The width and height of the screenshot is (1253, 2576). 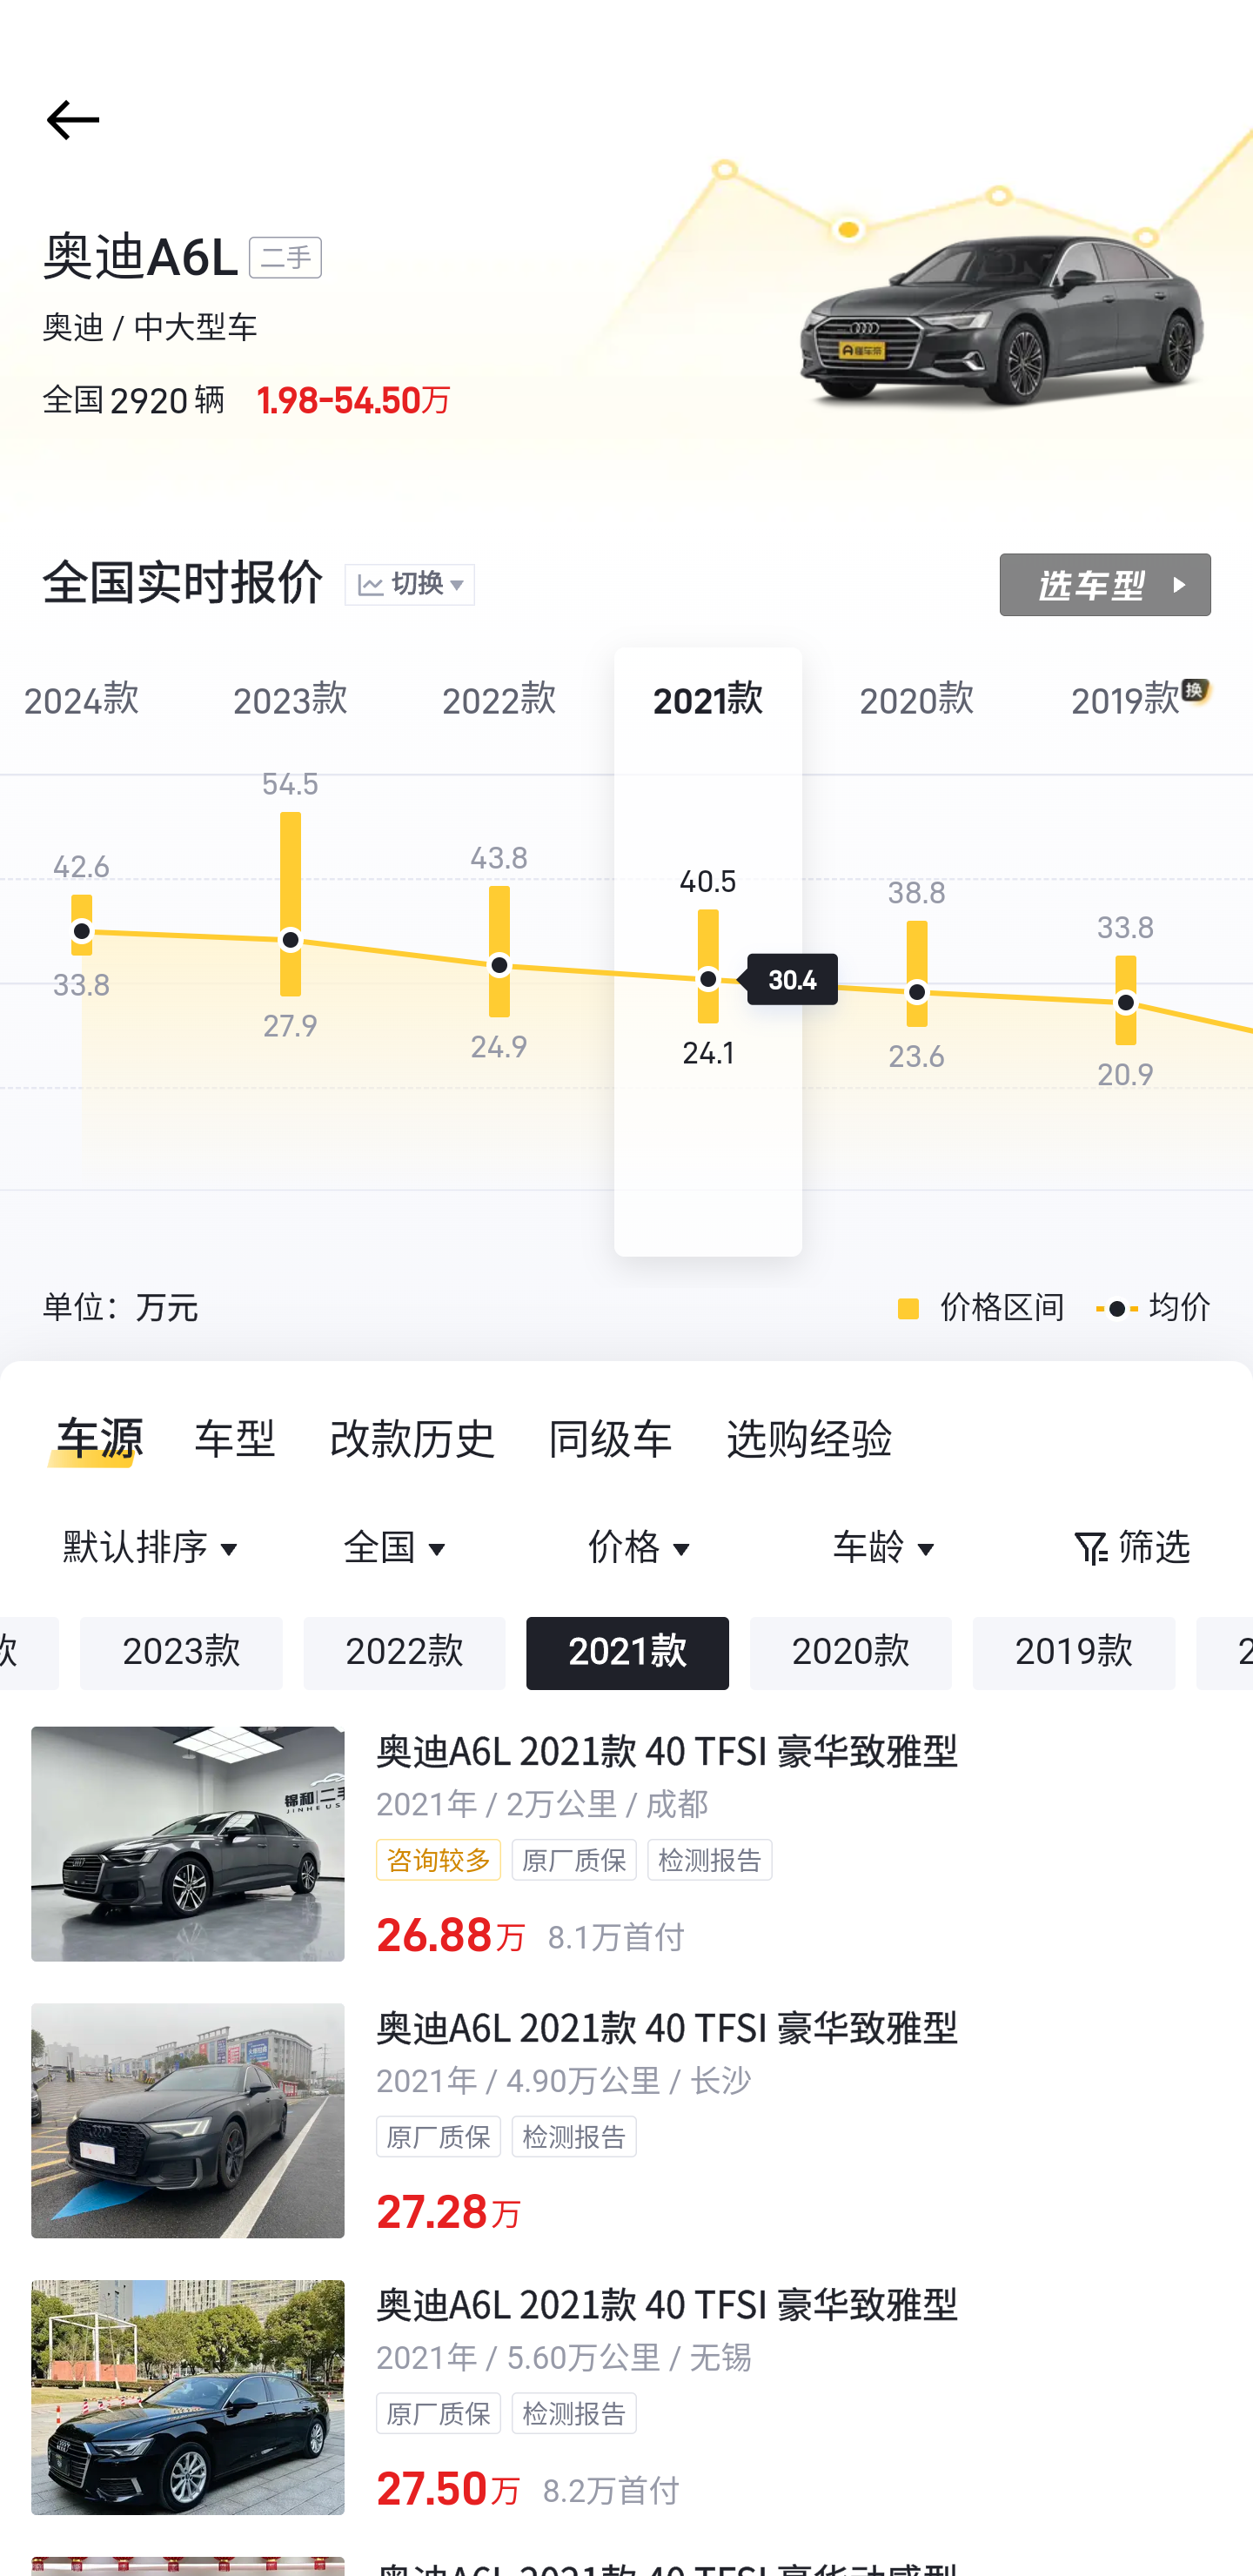 I want to click on 2022款 43.8 24.9, so click(x=499, y=952).